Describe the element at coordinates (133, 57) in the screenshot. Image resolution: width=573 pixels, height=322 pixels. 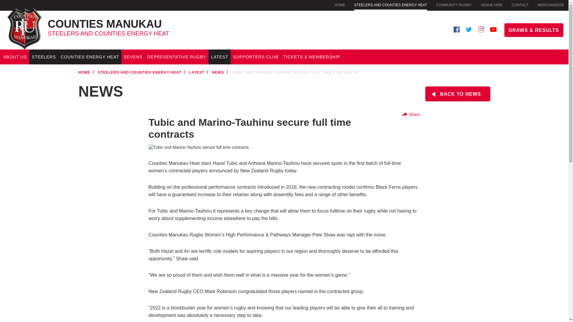
I see `COUNTIES ENERGY HEAT` at that location.